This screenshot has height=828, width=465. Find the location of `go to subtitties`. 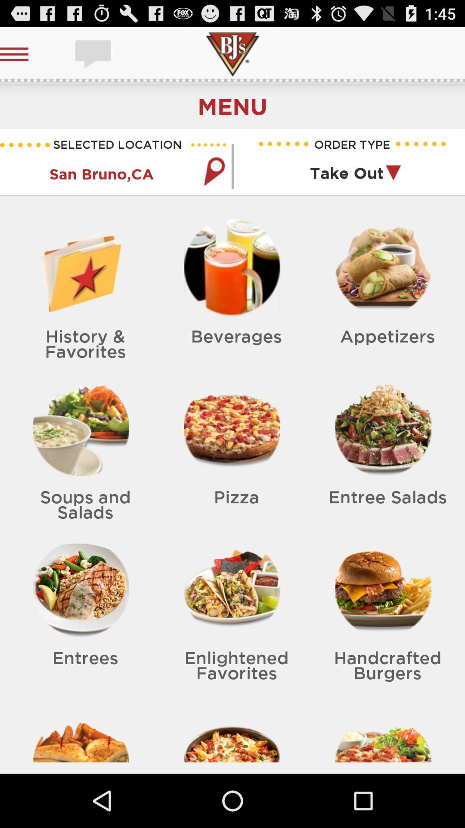

go to subtitties is located at coordinates (94, 54).